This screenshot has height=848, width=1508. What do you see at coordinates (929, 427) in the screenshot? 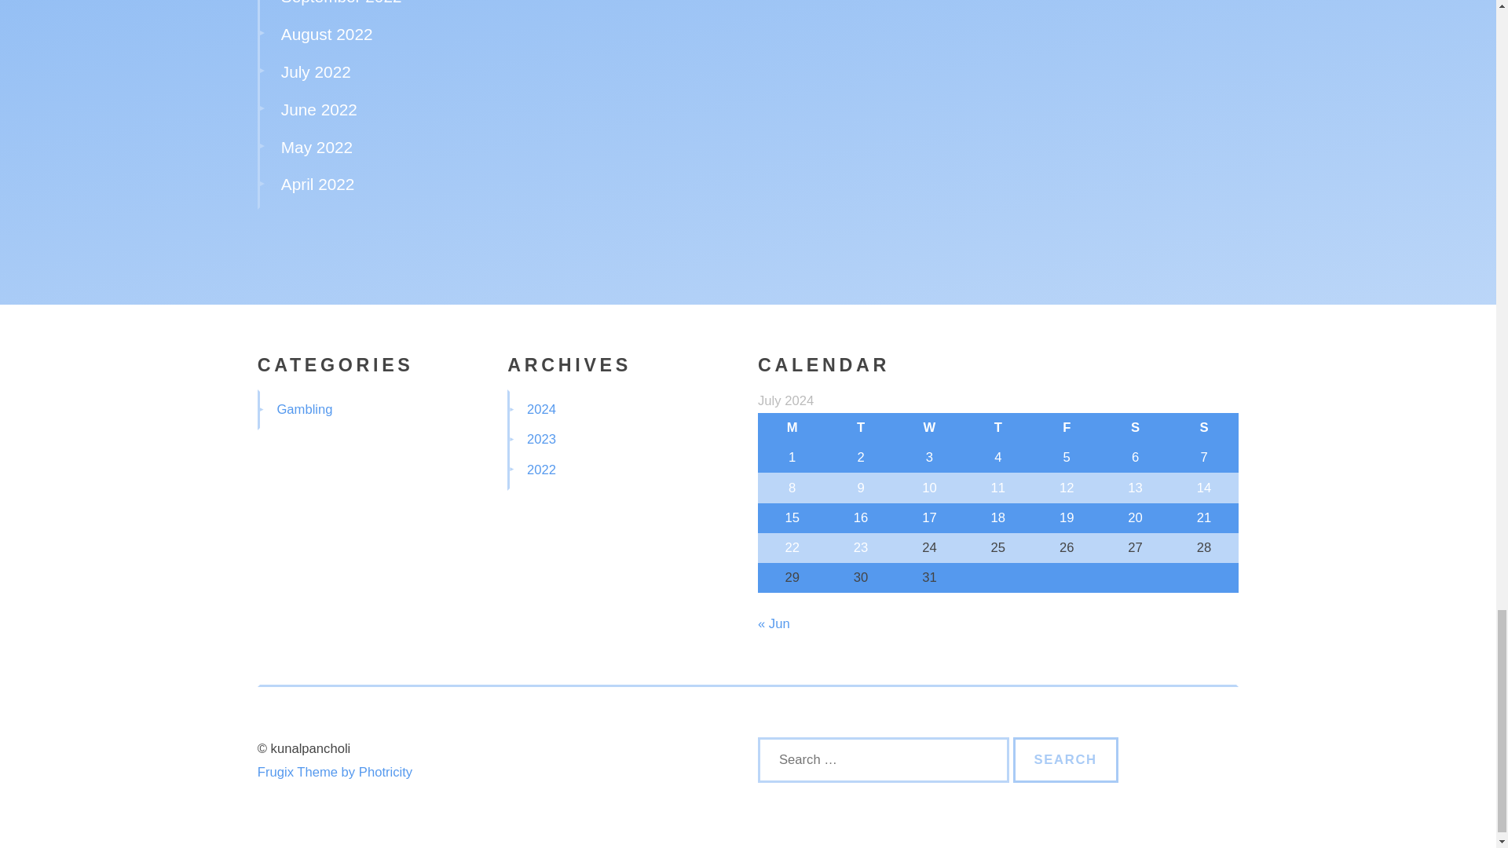
I see `Wednesday` at bounding box center [929, 427].